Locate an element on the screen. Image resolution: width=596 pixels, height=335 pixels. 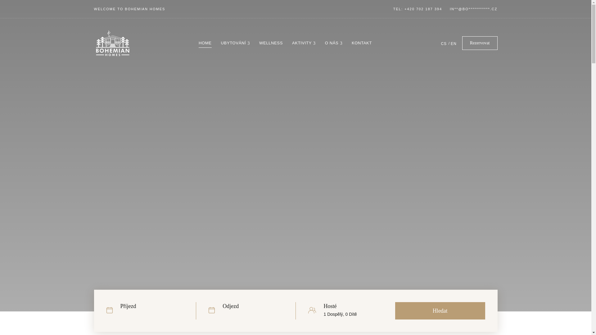
KONTAKT is located at coordinates (362, 43).